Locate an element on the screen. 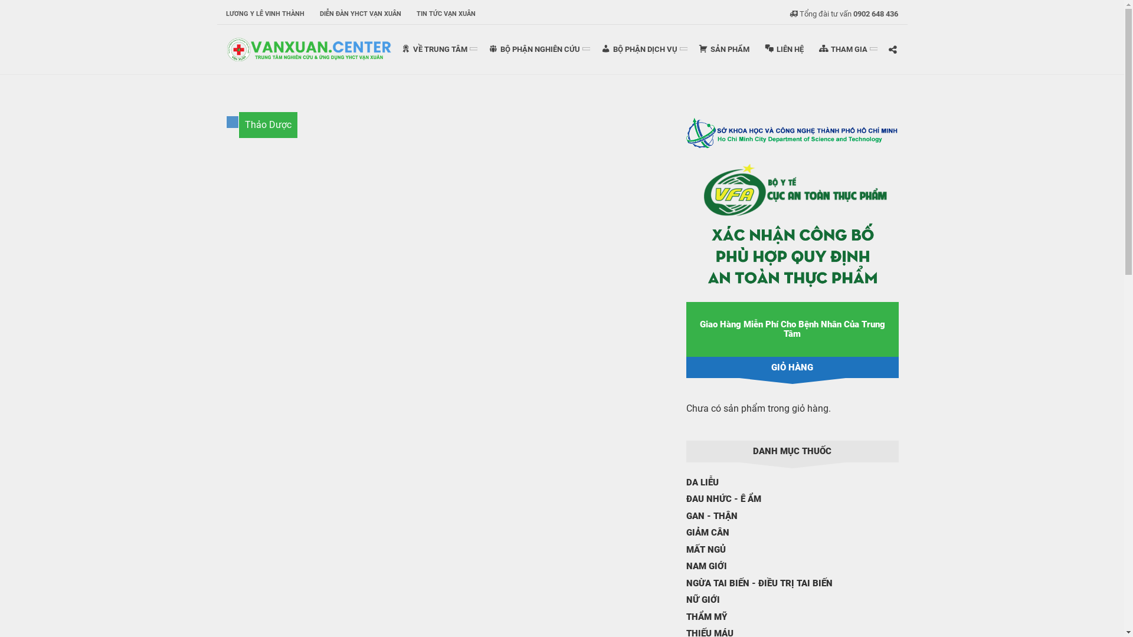 The image size is (1133, 637). THAM GIA is located at coordinates (846, 50).